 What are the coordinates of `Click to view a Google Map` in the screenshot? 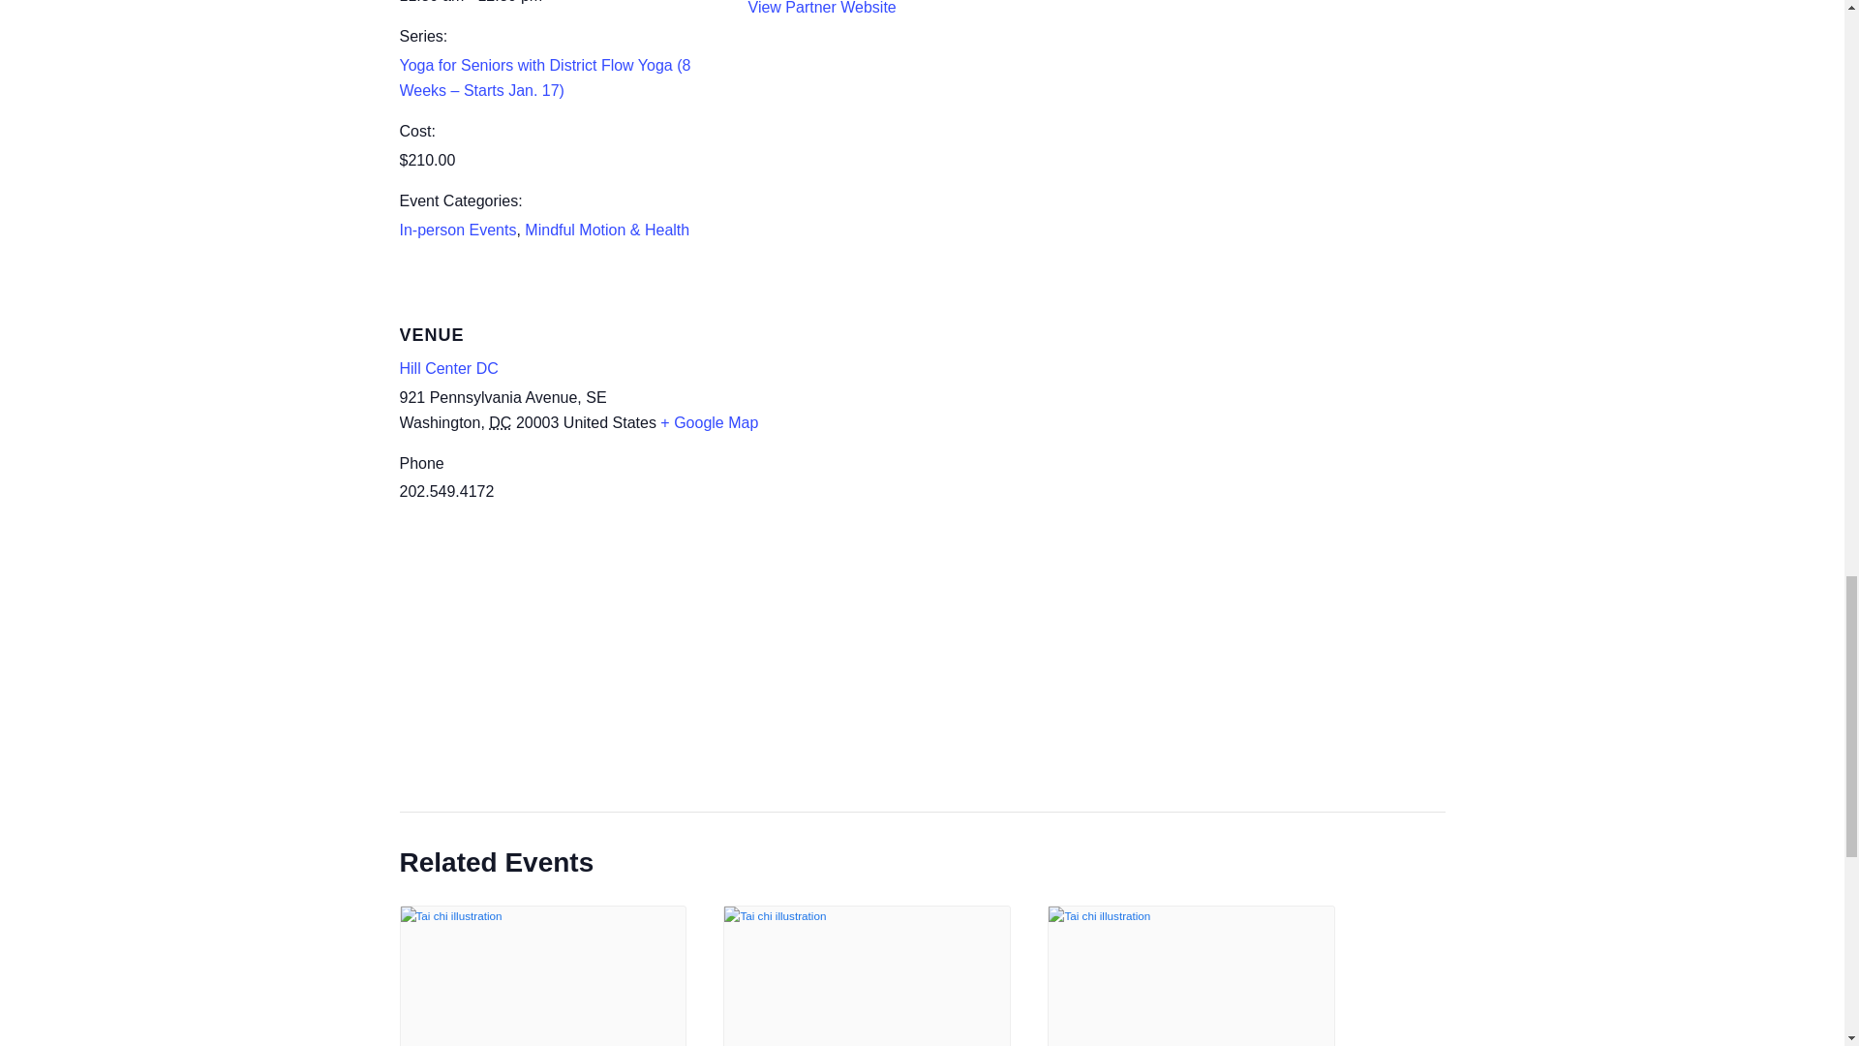 It's located at (709, 422).